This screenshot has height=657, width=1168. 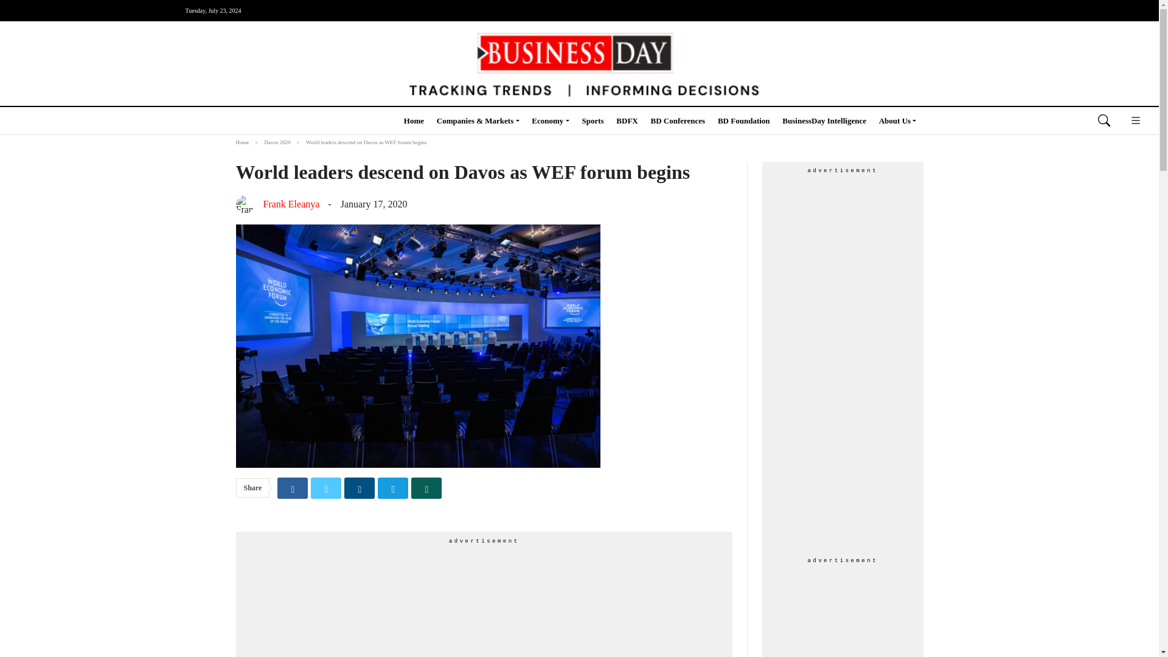 What do you see at coordinates (824, 120) in the screenshot?
I see `BusinessDay Intelligence` at bounding box center [824, 120].